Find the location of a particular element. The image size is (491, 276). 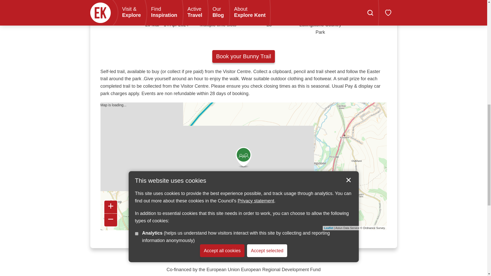

Zoom out is located at coordinates (110, 220).